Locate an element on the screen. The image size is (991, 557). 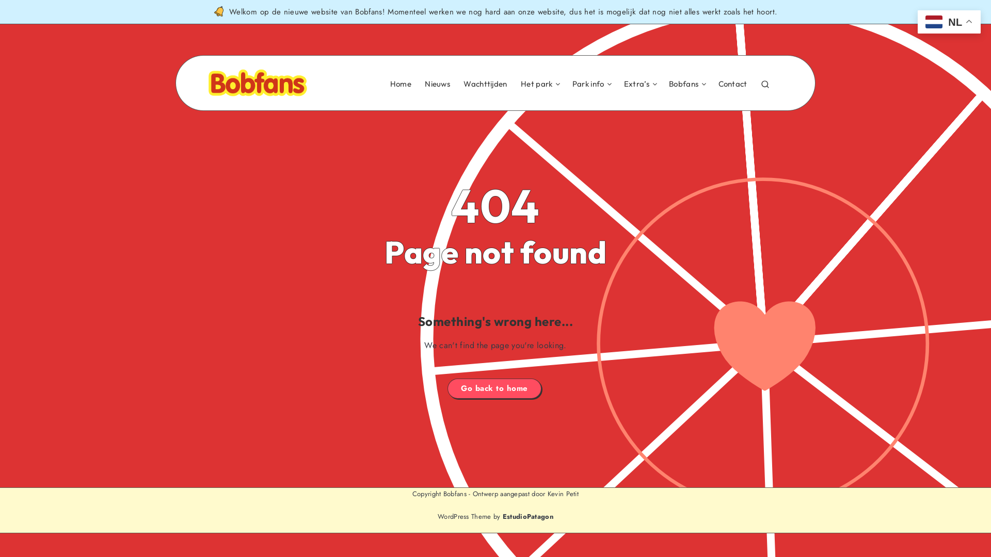
Bobfans is located at coordinates (684, 85).